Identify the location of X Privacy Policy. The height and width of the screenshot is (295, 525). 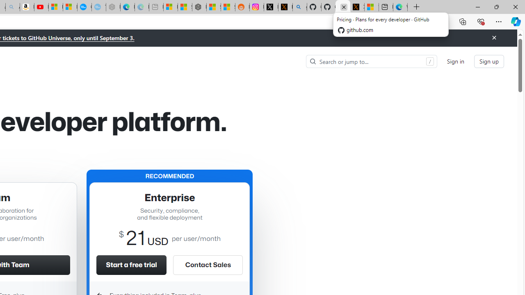
(357, 7).